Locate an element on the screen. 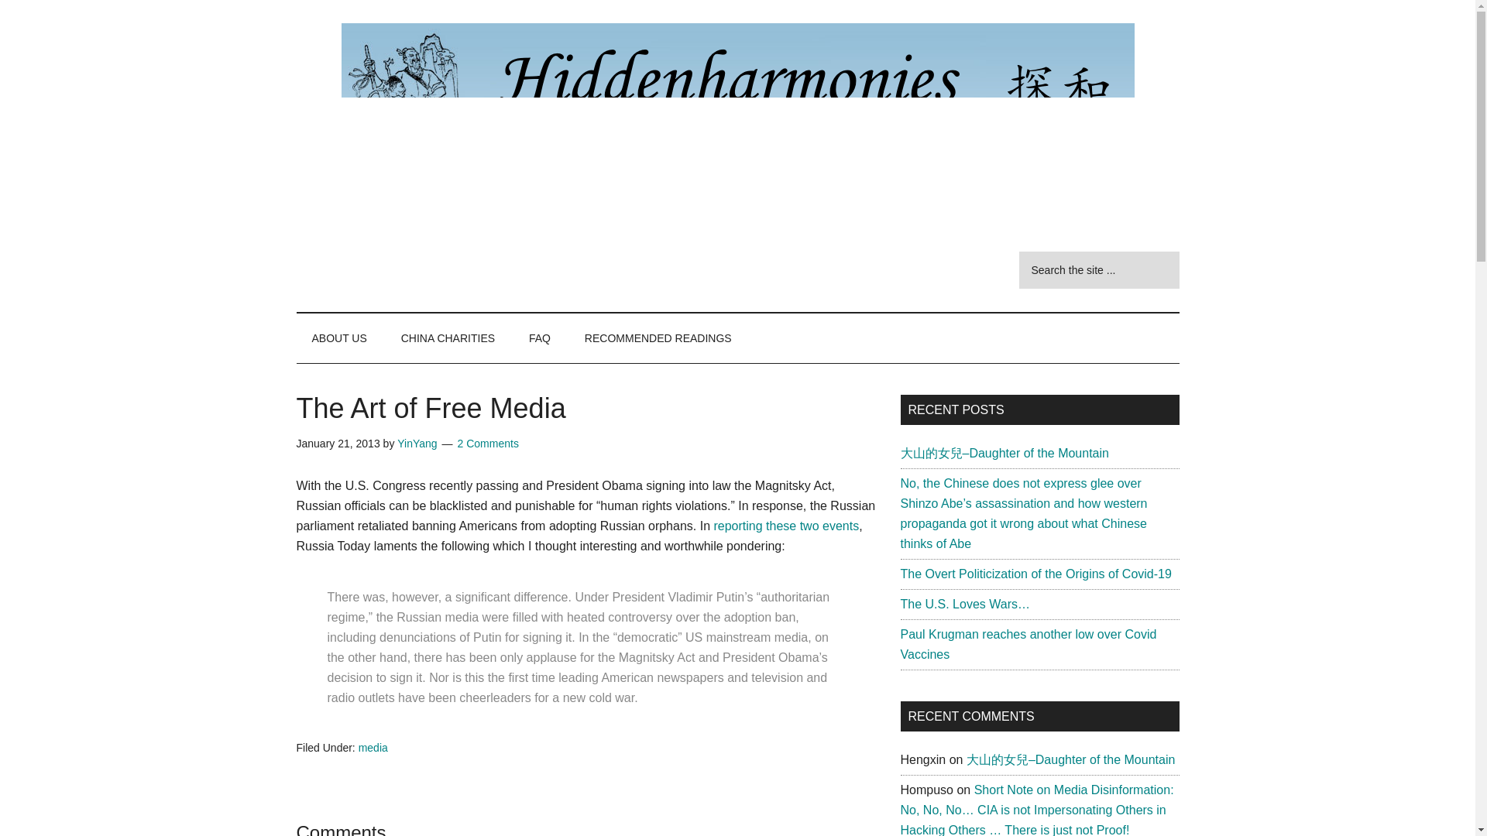 The width and height of the screenshot is (1487, 836). reporting these two events is located at coordinates (786, 525).